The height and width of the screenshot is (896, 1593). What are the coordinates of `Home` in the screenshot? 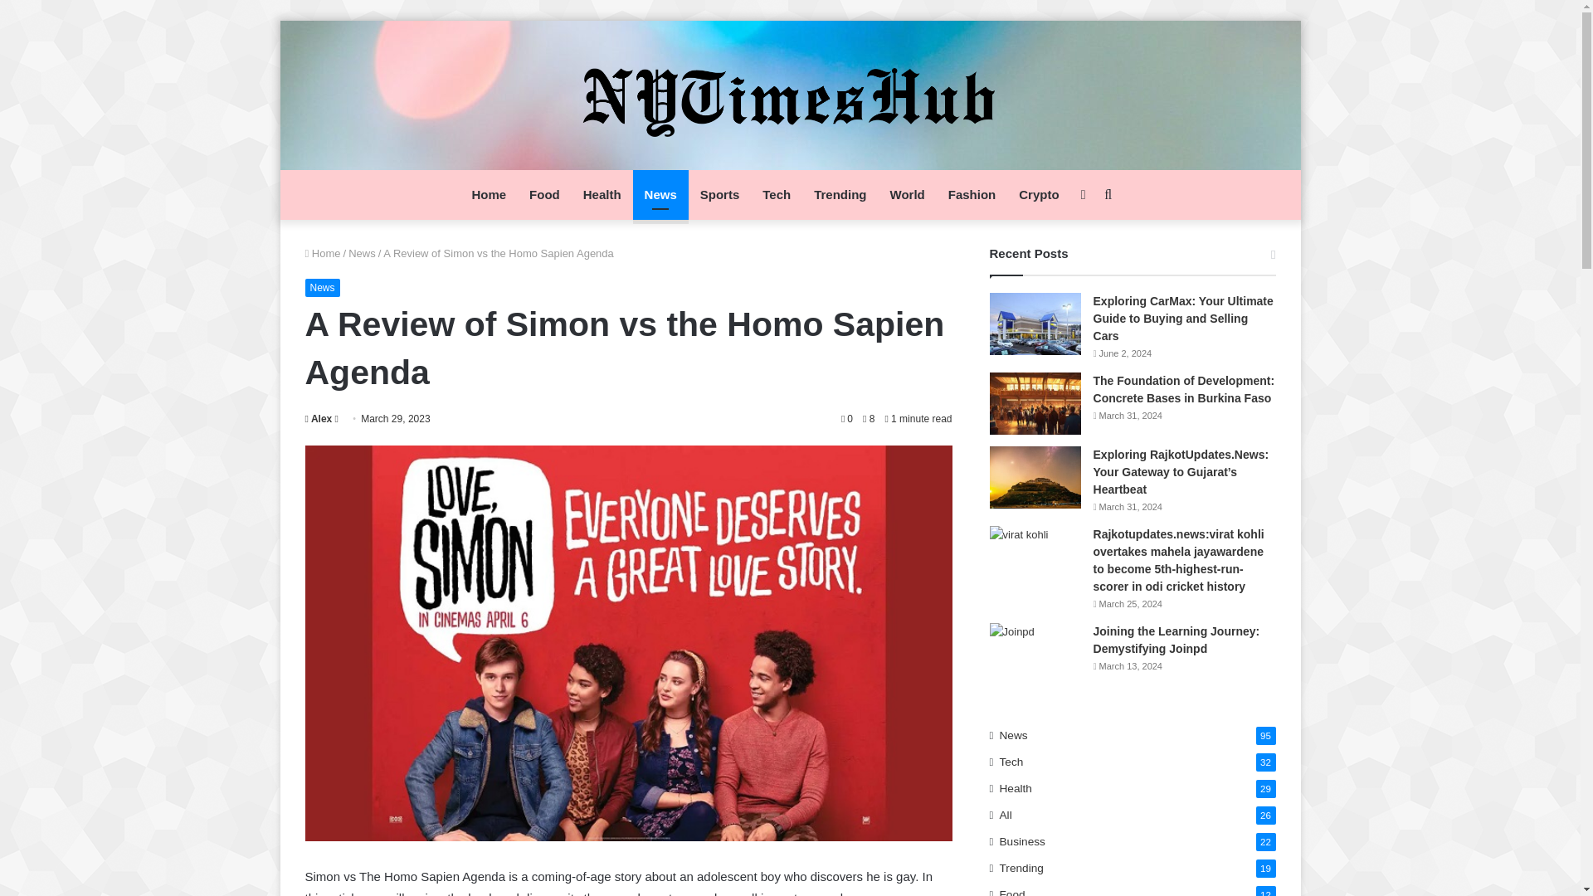 It's located at (489, 194).